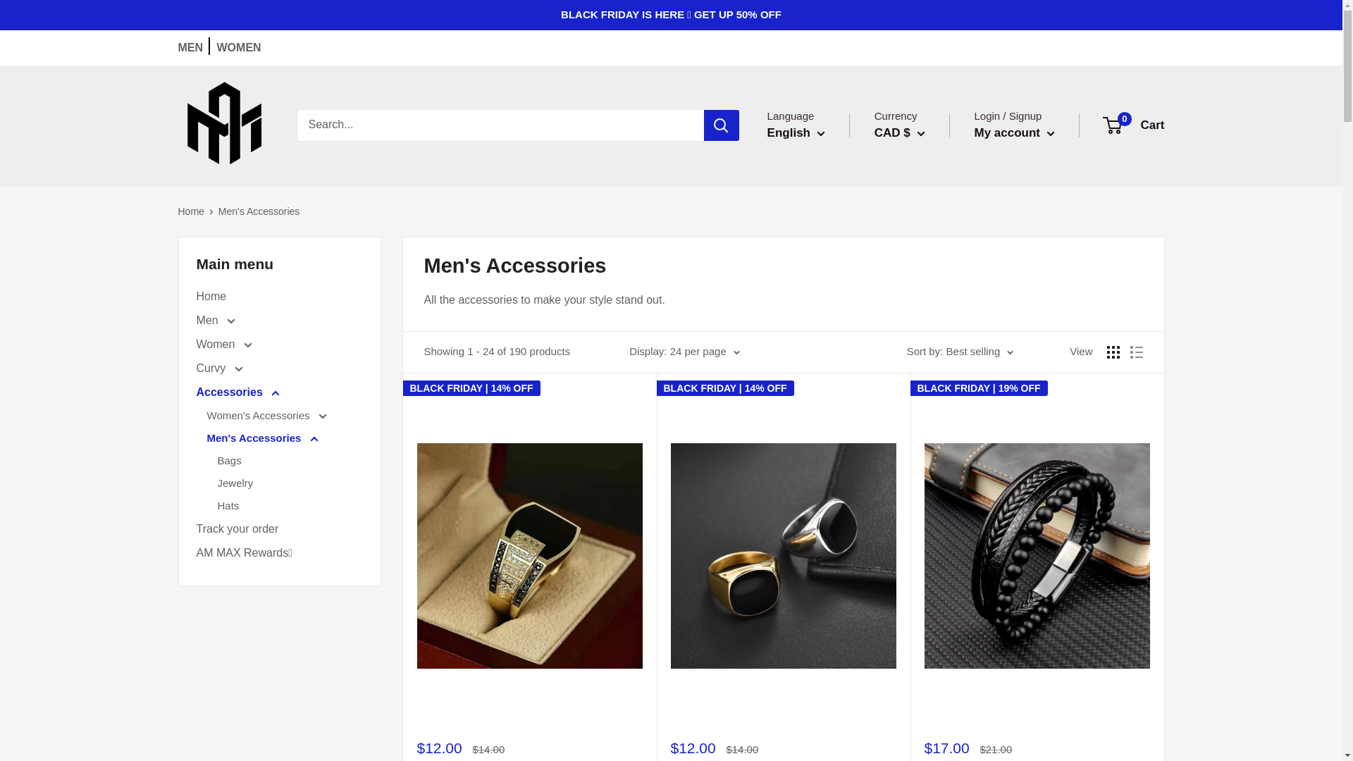  What do you see at coordinates (922, 685) in the screenshot?
I see `CAD` at bounding box center [922, 685].